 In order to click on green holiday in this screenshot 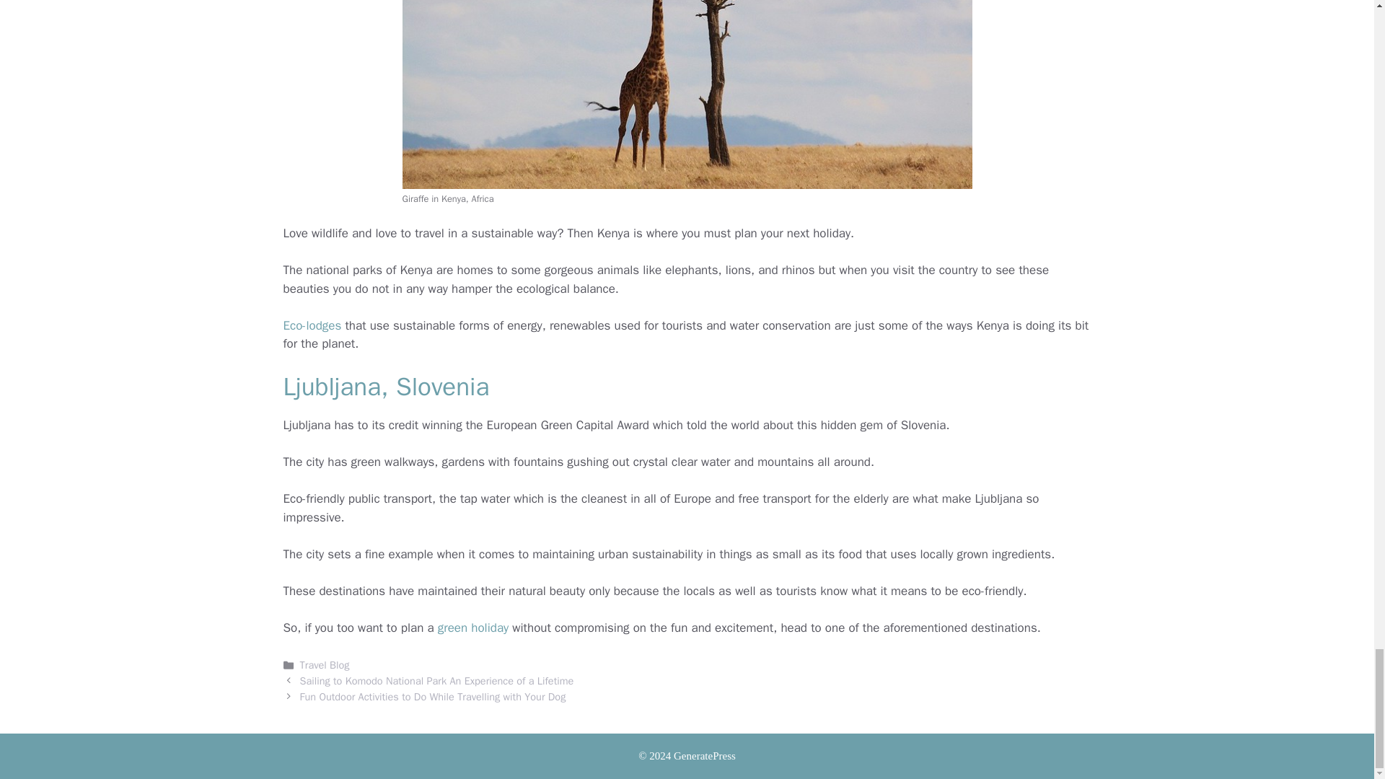, I will do `click(472, 628)`.